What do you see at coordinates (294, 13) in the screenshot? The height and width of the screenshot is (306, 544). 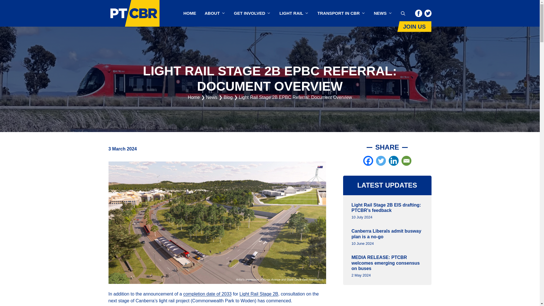 I see `LIGHT RAIL` at bounding box center [294, 13].